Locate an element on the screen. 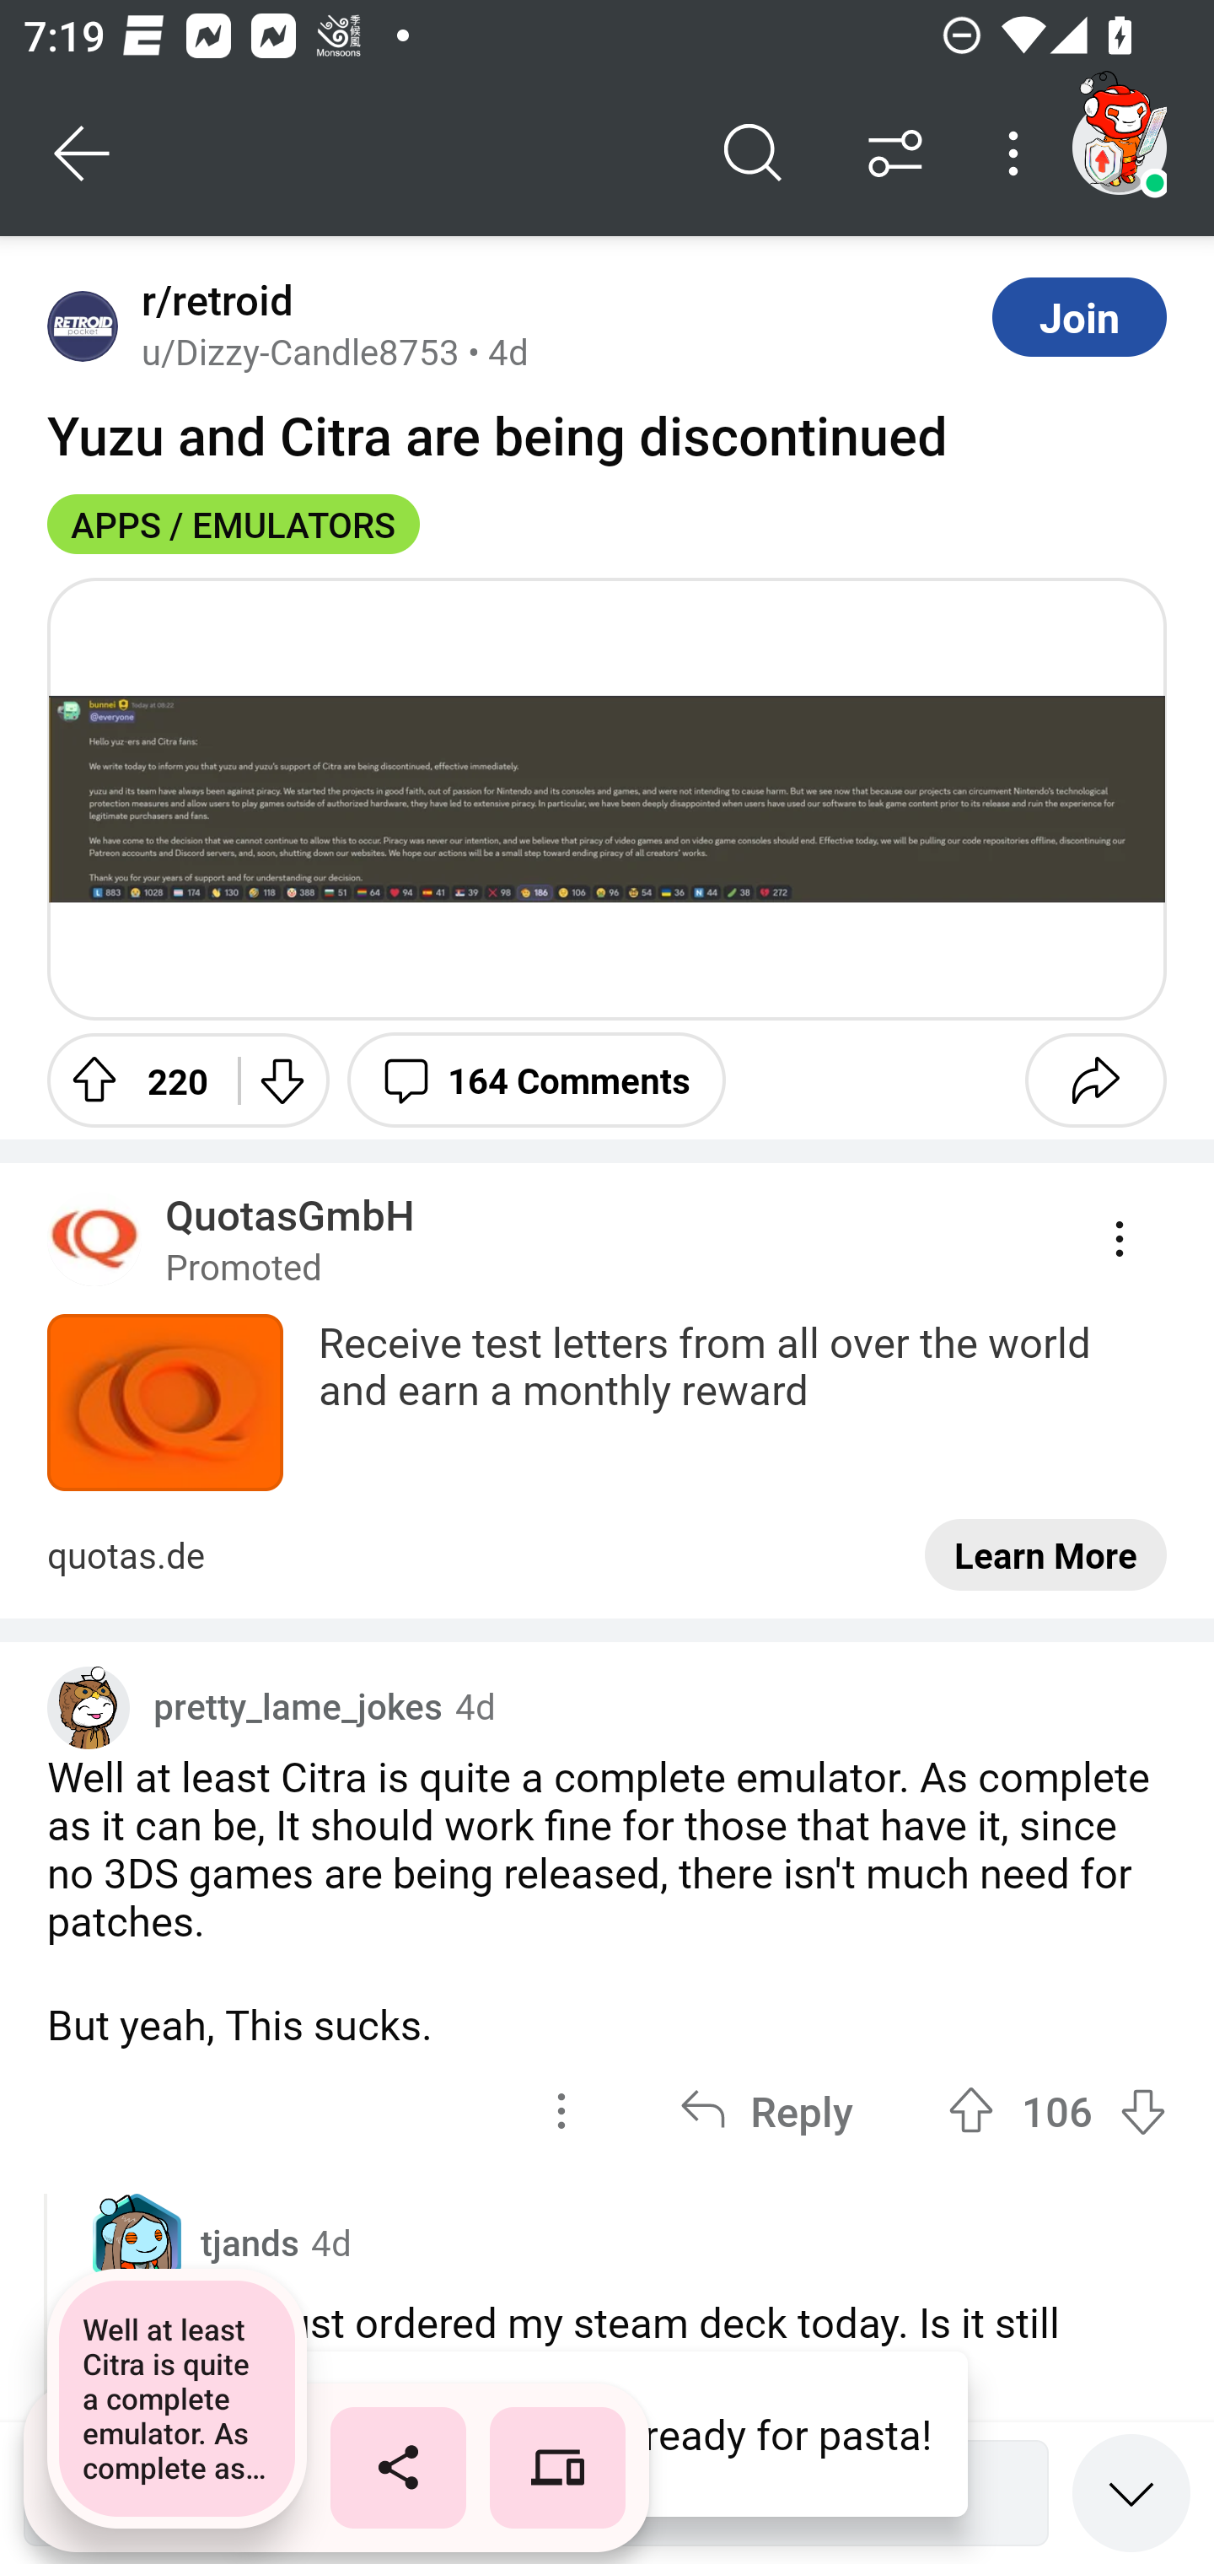 Image resolution: width=1214 pixels, height=2564 pixels. Back is located at coordinates (83, 154).